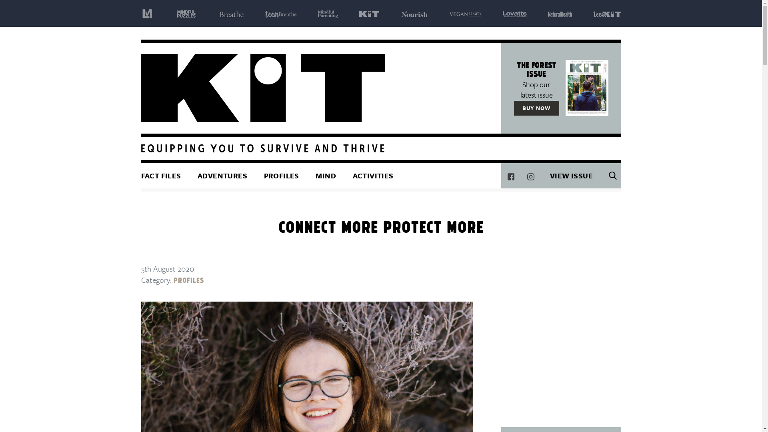 This screenshot has width=768, height=432. Describe the element at coordinates (282, 176) in the screenshot. I see `PROFILES` at that location.